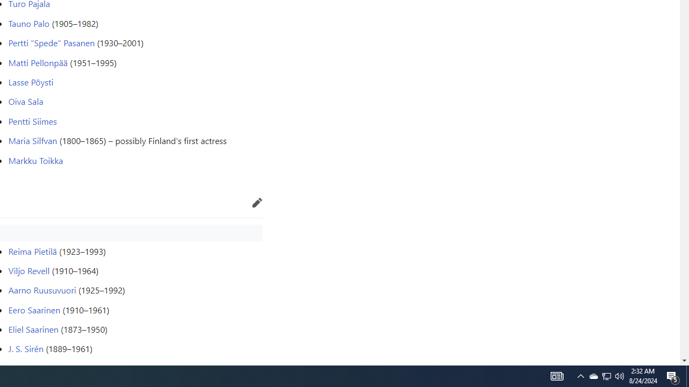  Describe the element at coordinates (29, 23) in the screenshot. I see `Tauno Palo` at that location.